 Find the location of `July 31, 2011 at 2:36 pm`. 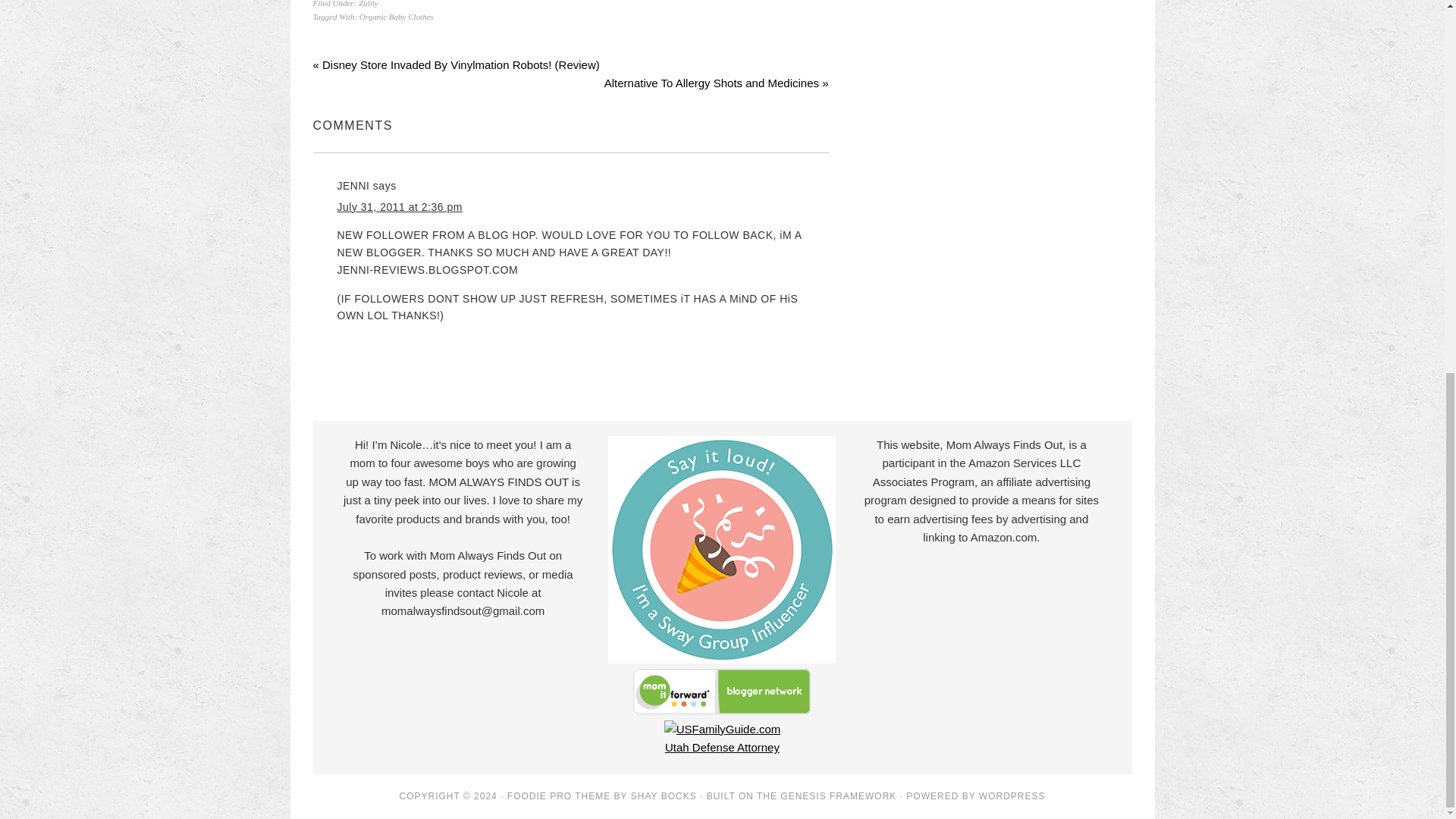

July 31, 2011 at 2:36 pm is located at coordinates (399, 206).